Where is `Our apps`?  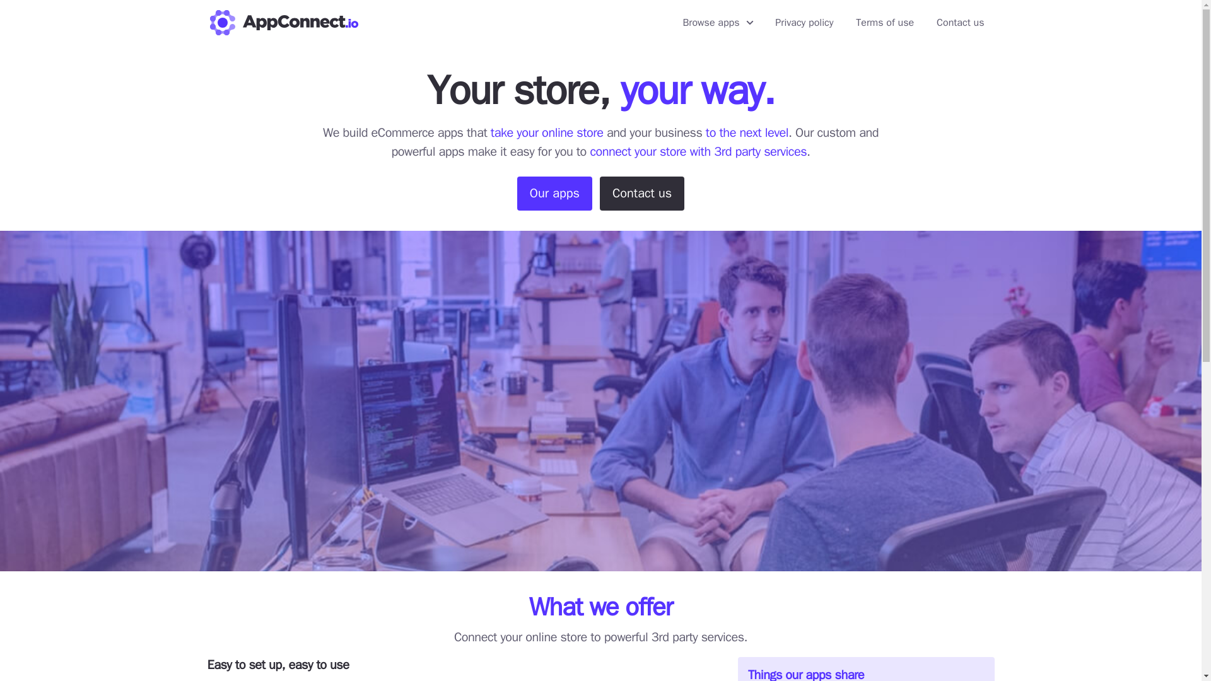 Our apps is located at coordinates (554, 193).